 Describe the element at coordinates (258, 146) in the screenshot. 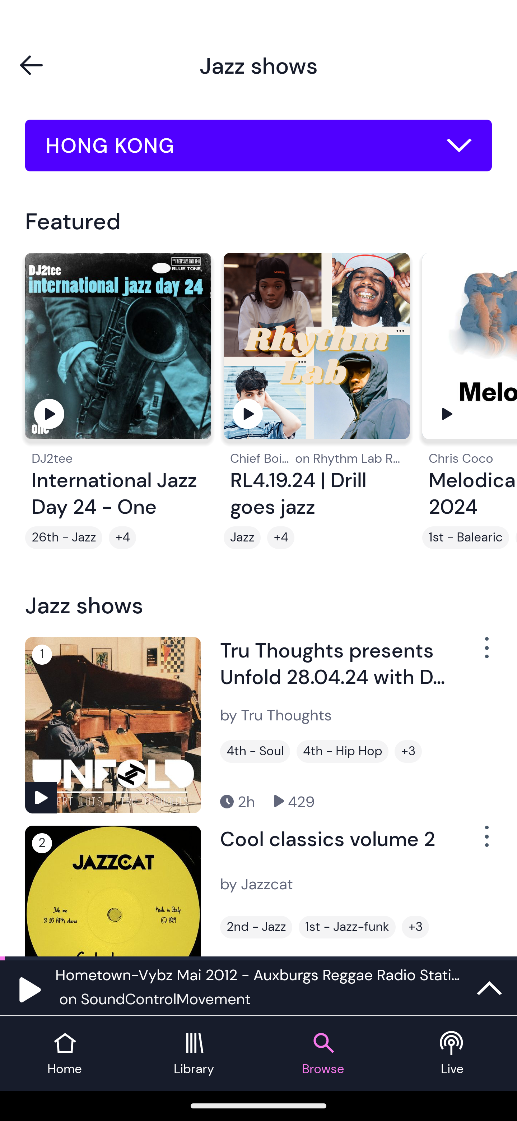

I see `HONG KONG` at that location.